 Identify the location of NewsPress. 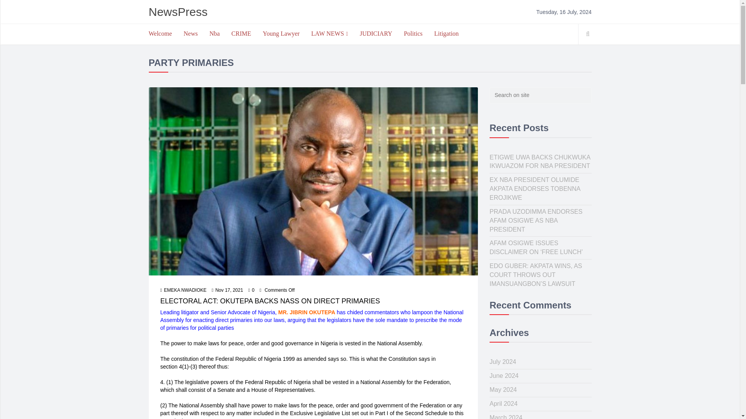
(178, 12).